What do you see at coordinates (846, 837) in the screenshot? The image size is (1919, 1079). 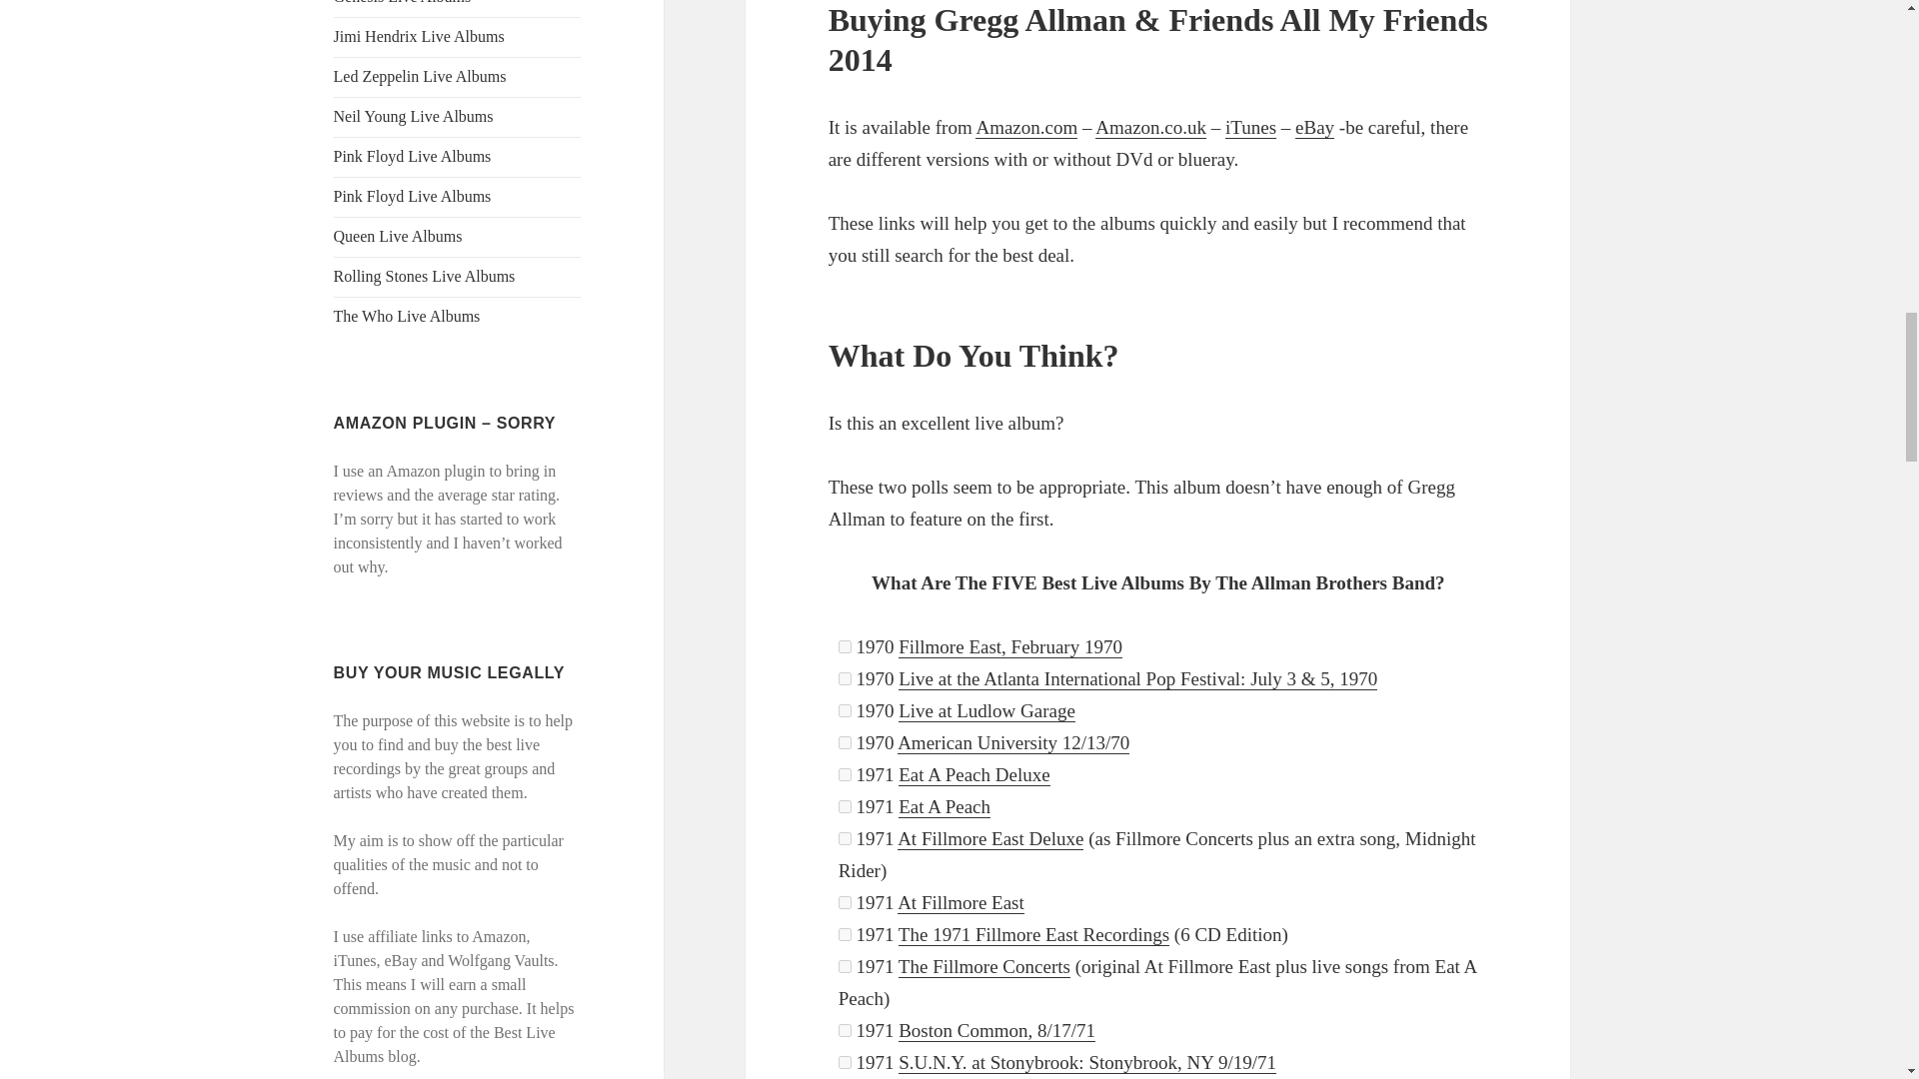 I see `2163` at bounding box center [846, 837].